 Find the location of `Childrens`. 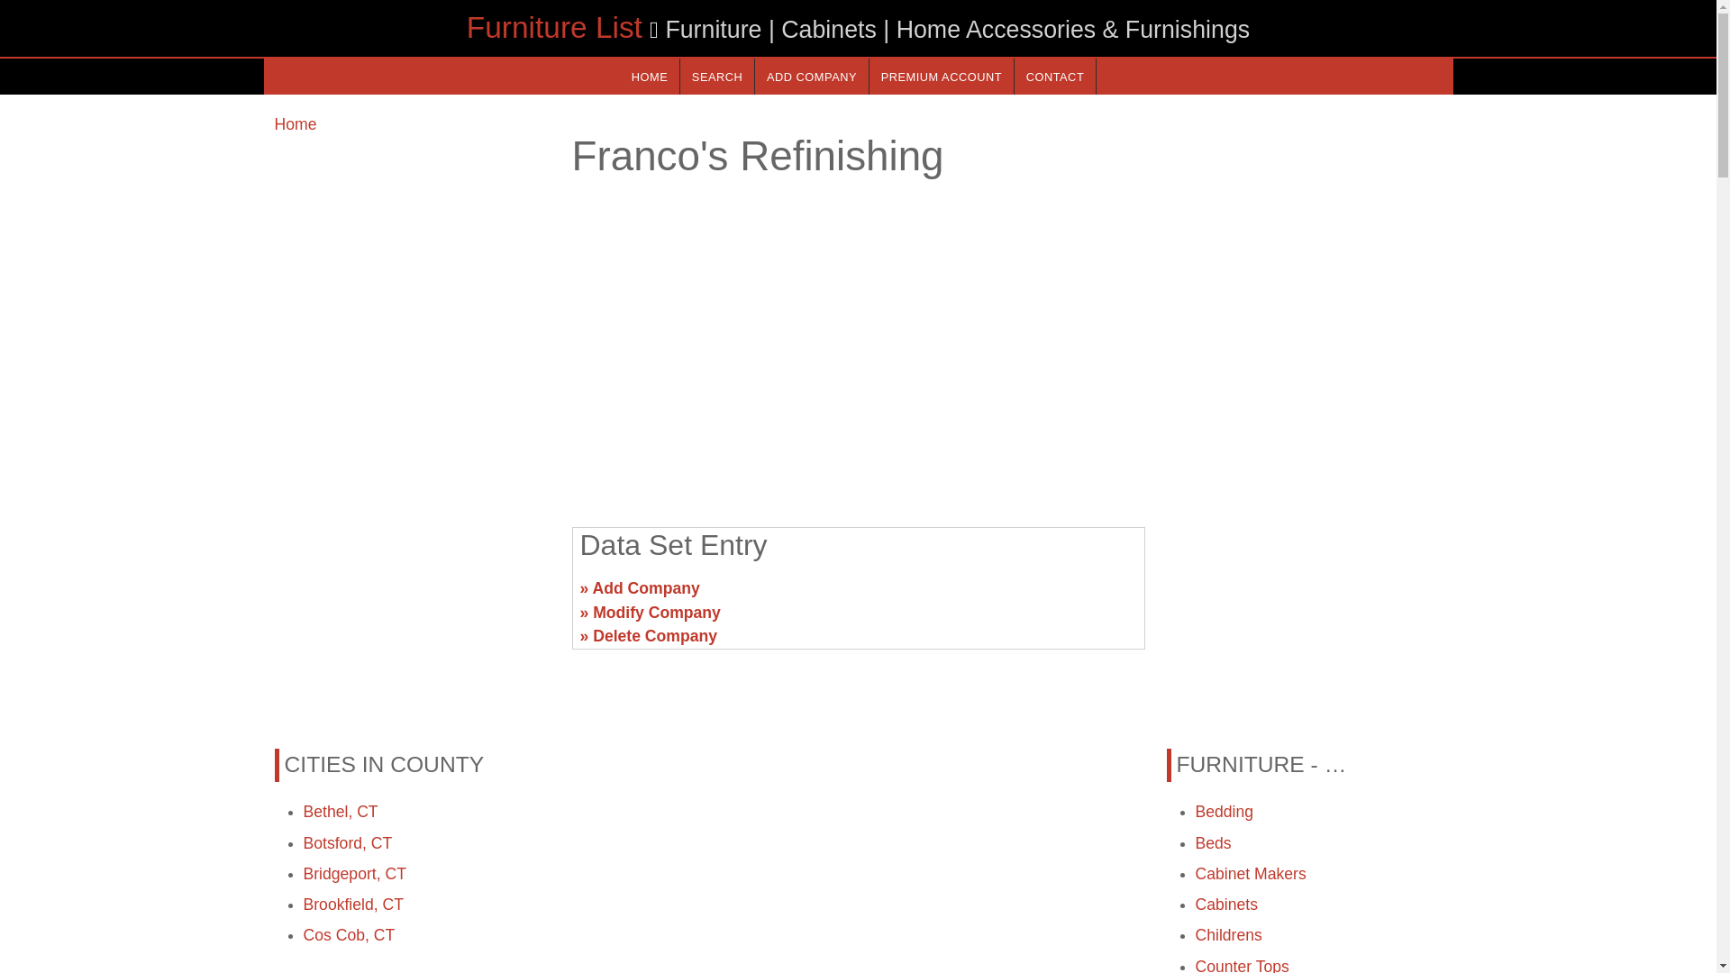

Childrens is located at coordinates (1227, 935).